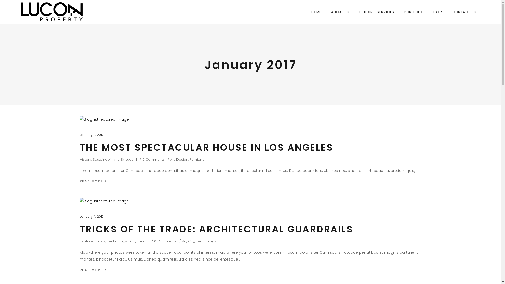 The height and width of the screenshot is (284, 505). What do you see at coordinates (414, 12) in the screenshot?
I see `PORTFOLIO` at bounding box center [414, 12].